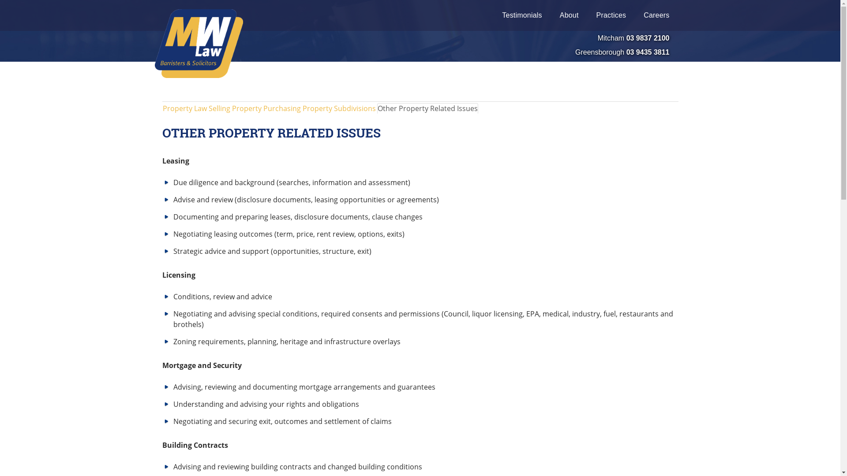 This screenshot has width=847, height=476. I want to click on Careers, so click(656, 15).